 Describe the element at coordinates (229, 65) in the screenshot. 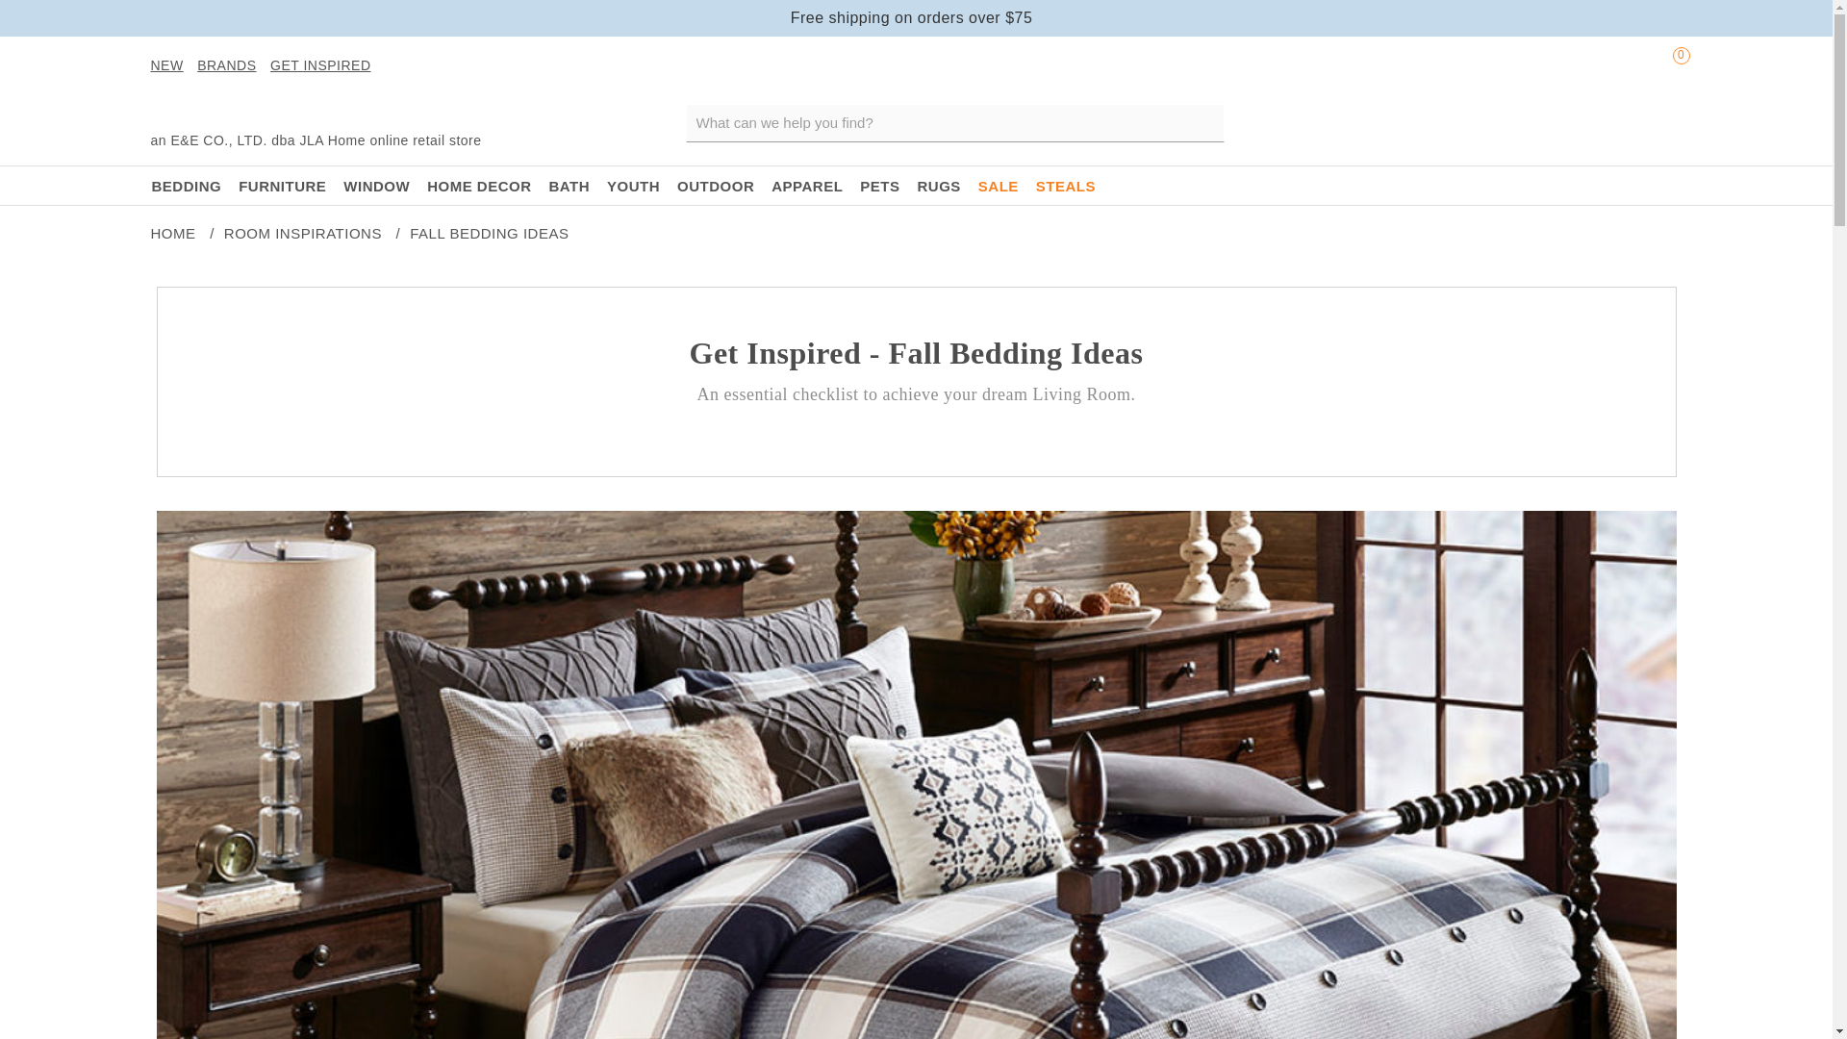

I see `BRANDS` at that location.